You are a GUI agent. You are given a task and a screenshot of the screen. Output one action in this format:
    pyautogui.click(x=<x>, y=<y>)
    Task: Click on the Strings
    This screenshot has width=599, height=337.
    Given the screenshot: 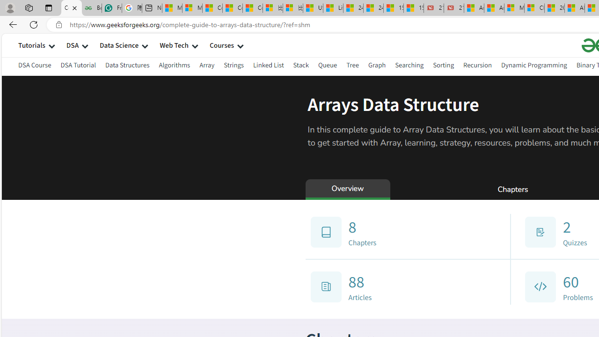 What is the action you would take?
    pyautogui.click(x=234, y=66)
    